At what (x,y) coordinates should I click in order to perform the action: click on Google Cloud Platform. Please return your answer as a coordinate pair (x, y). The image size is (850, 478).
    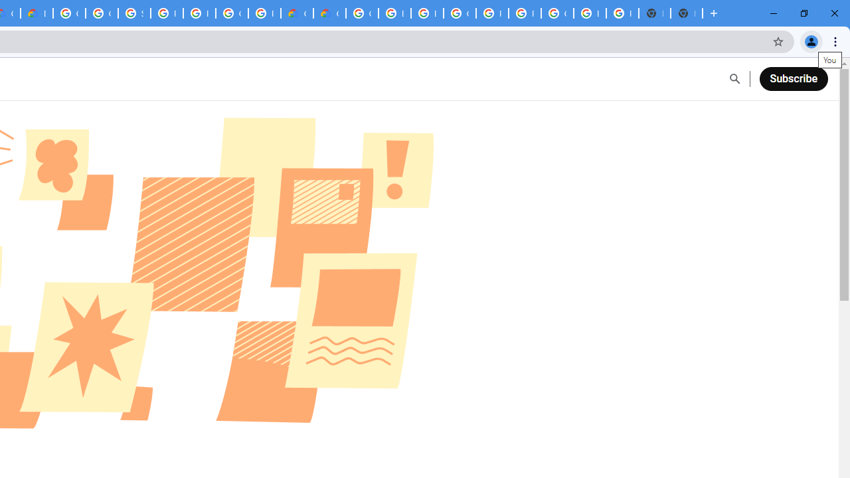
    Looking at the image, I should click on (69, 13).